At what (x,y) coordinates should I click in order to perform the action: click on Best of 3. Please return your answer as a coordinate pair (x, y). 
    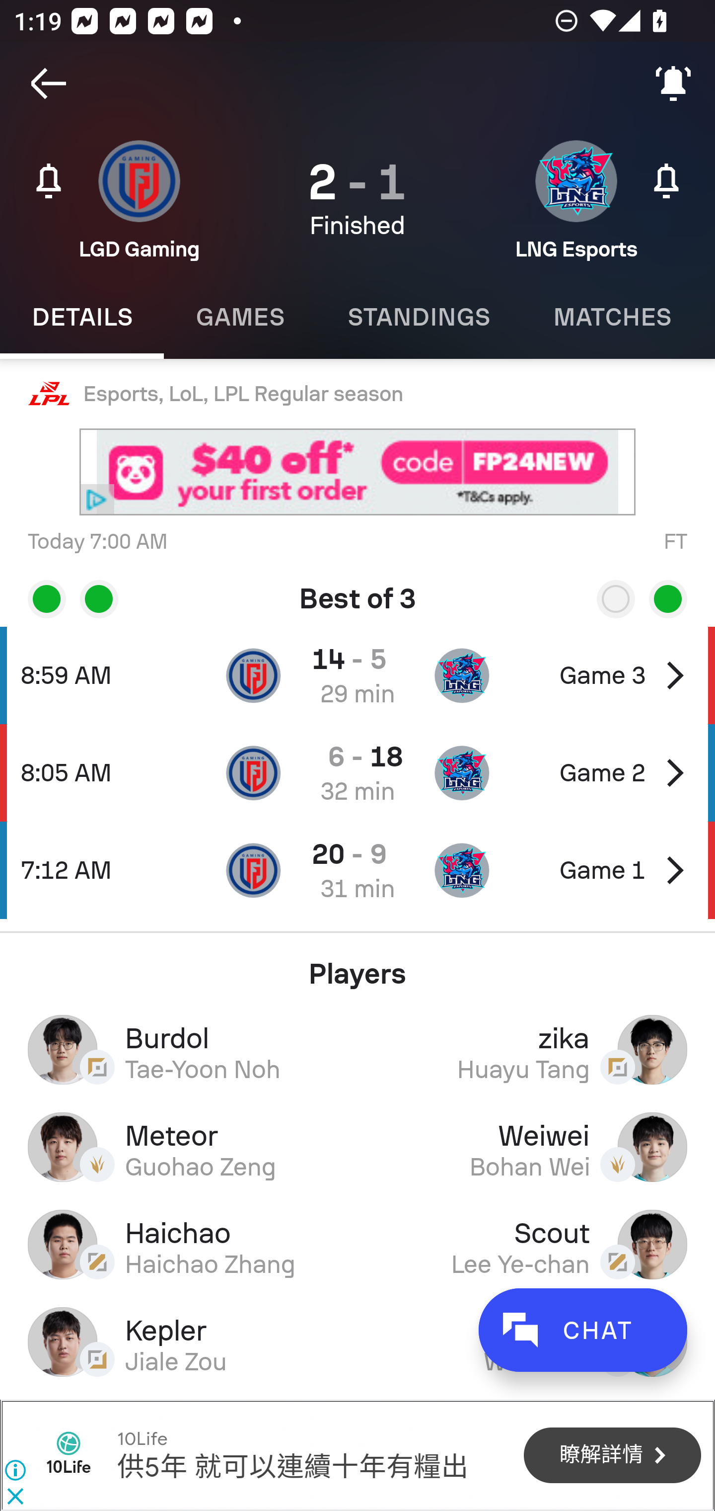
    Looking at the image, I should click on (357, 592).